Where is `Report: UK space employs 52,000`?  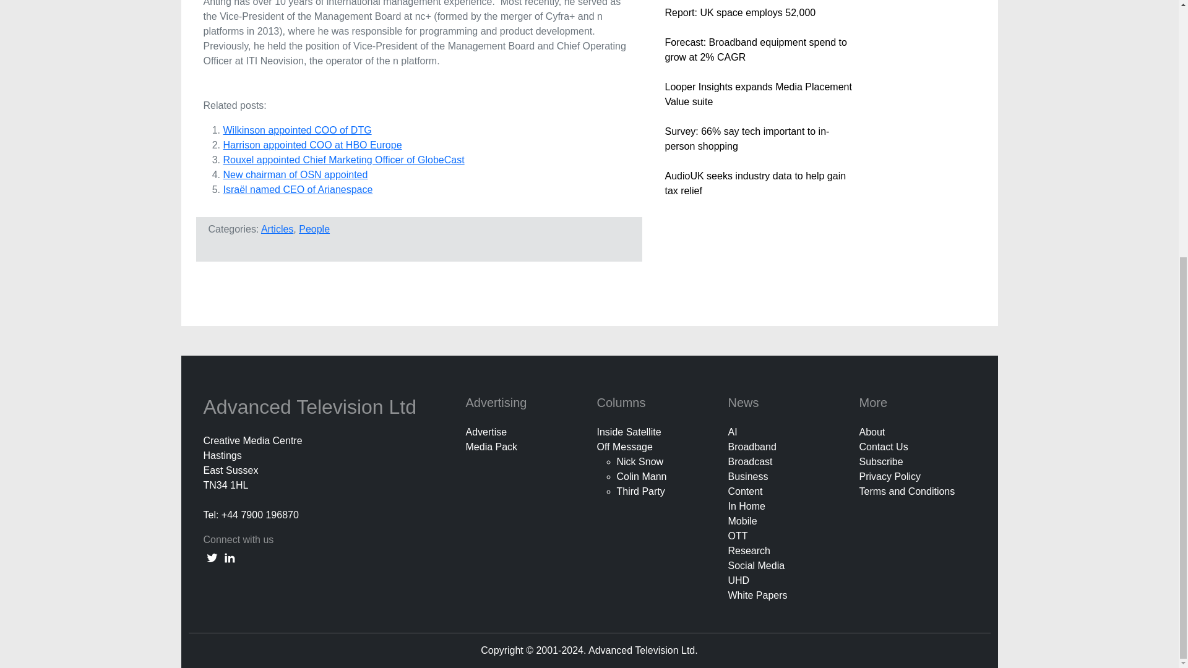
Report: UK space employs 52,000 is located at coordinates (739, 12).